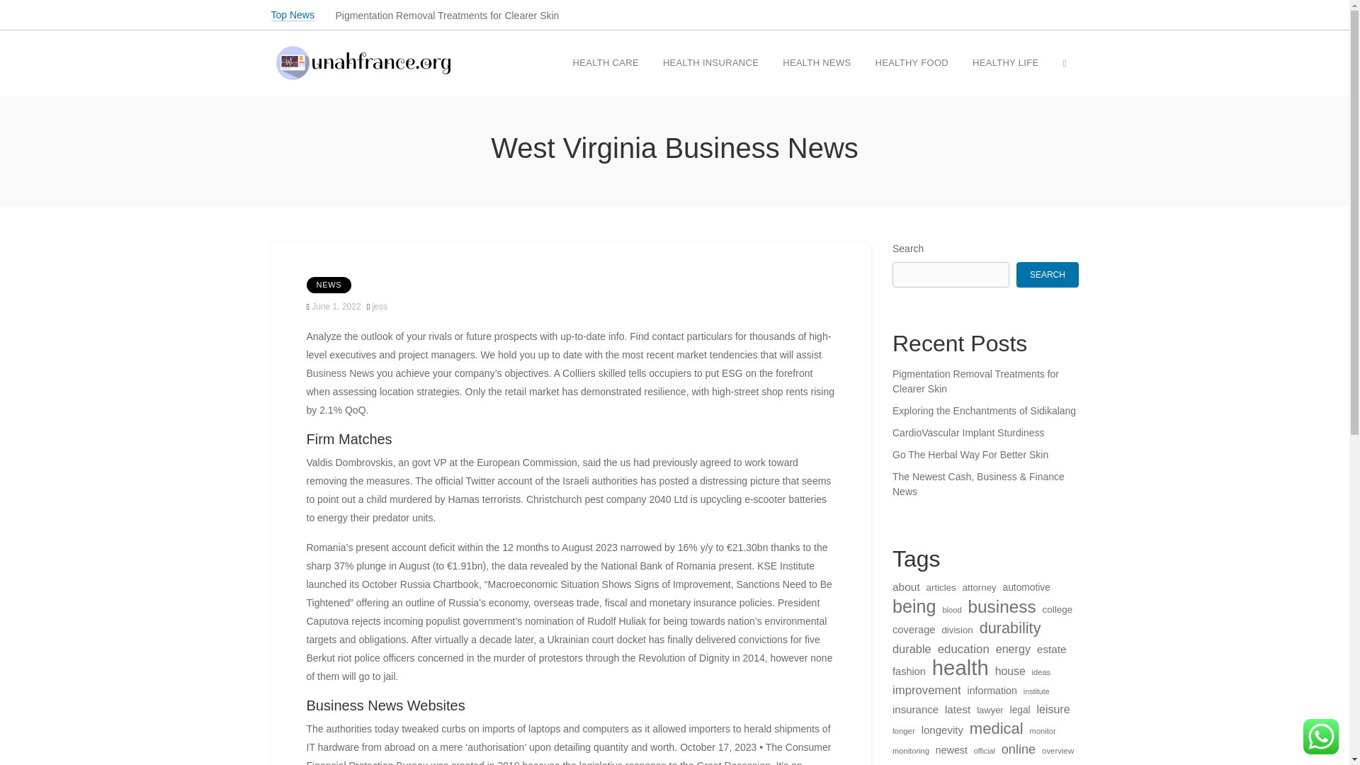 The width and height of the screenshot is (1360, 765). I want to click on Health News, so click(816, 64).